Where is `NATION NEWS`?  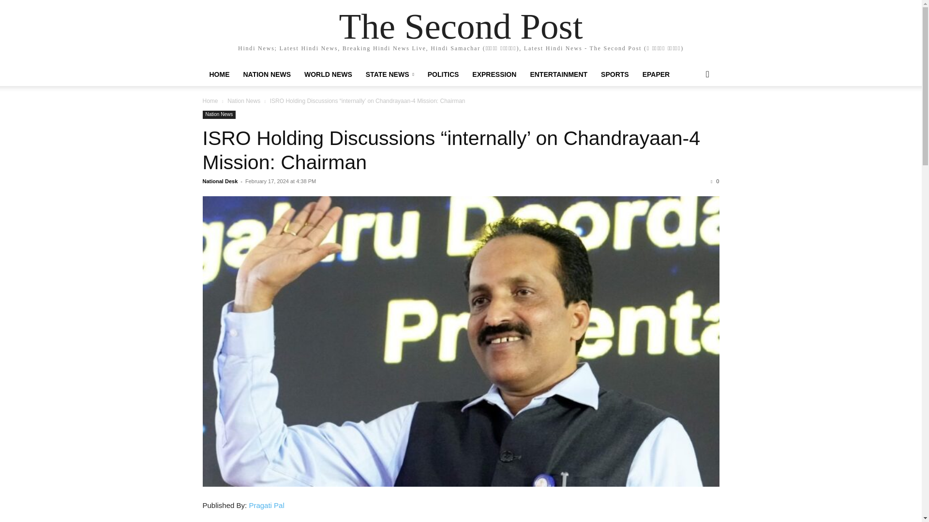
NATION NEWS is located at coordinates (266, 74).